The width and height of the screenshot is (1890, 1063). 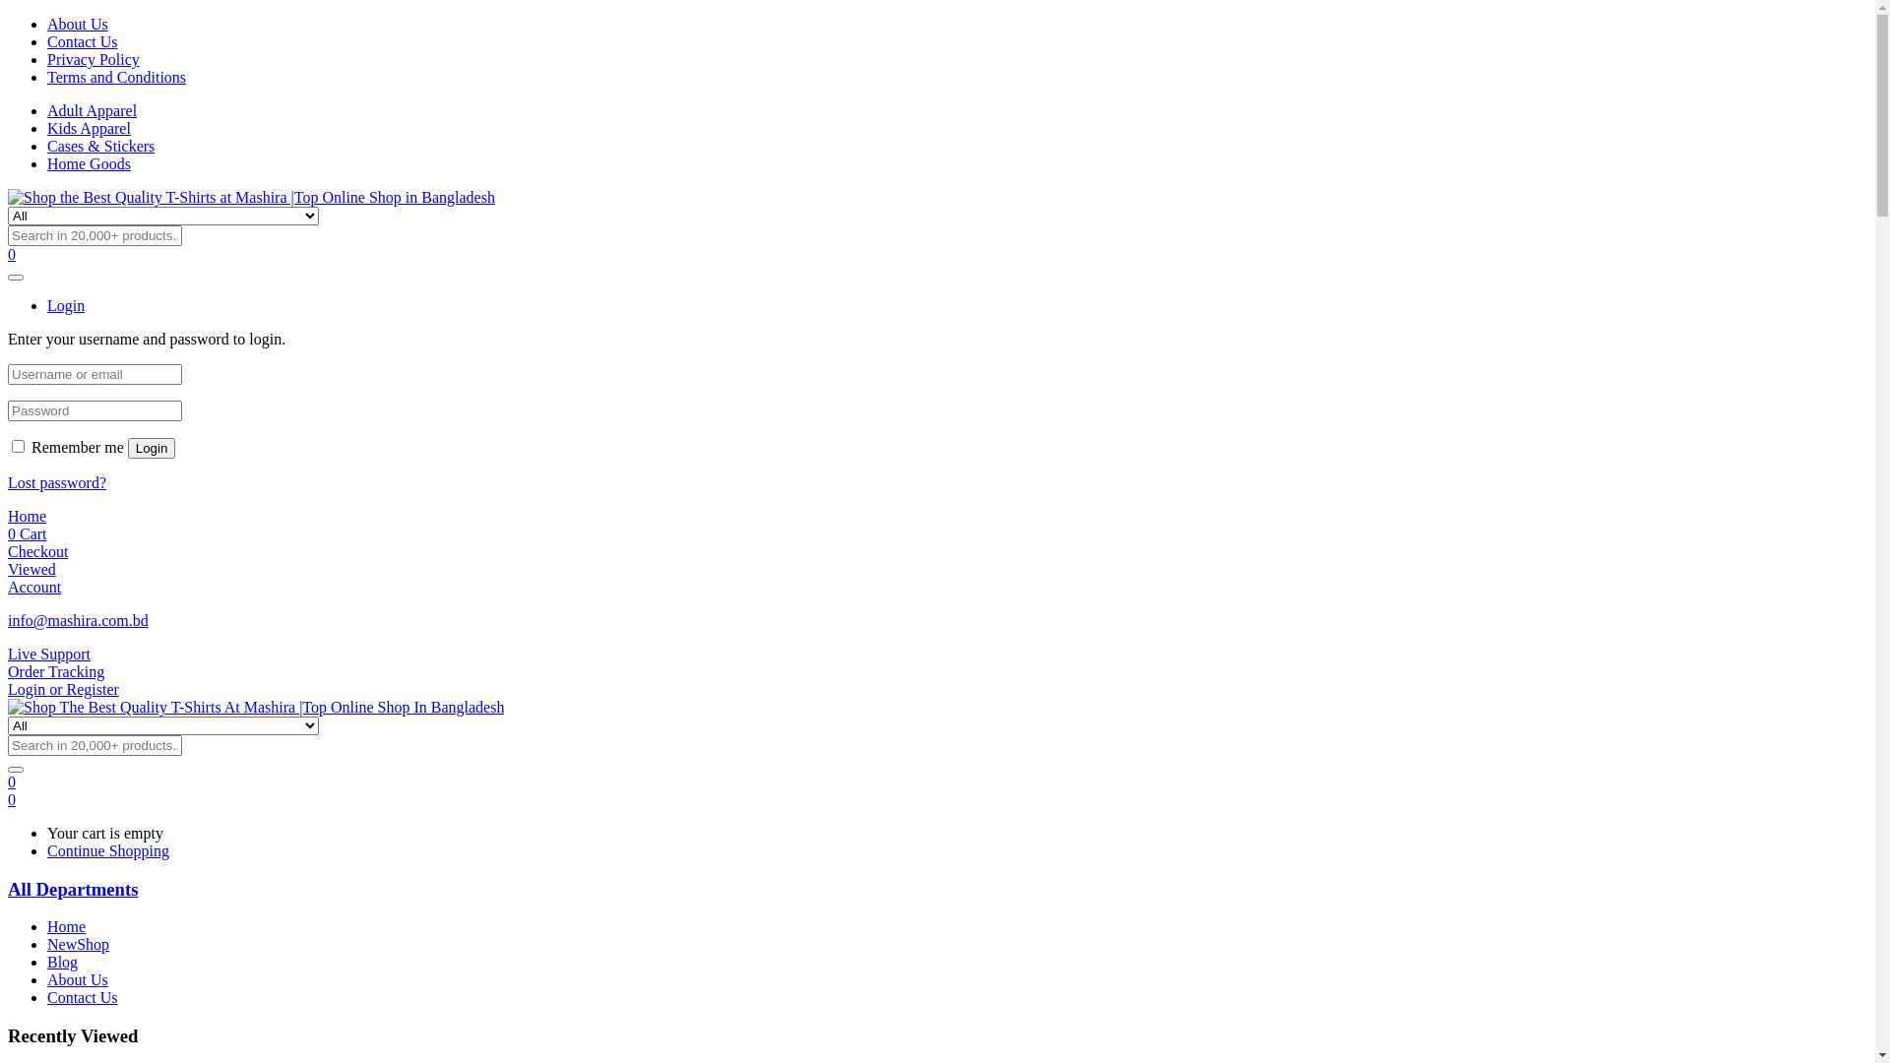 I want to click on Live Support, so click(x=49, y=654).